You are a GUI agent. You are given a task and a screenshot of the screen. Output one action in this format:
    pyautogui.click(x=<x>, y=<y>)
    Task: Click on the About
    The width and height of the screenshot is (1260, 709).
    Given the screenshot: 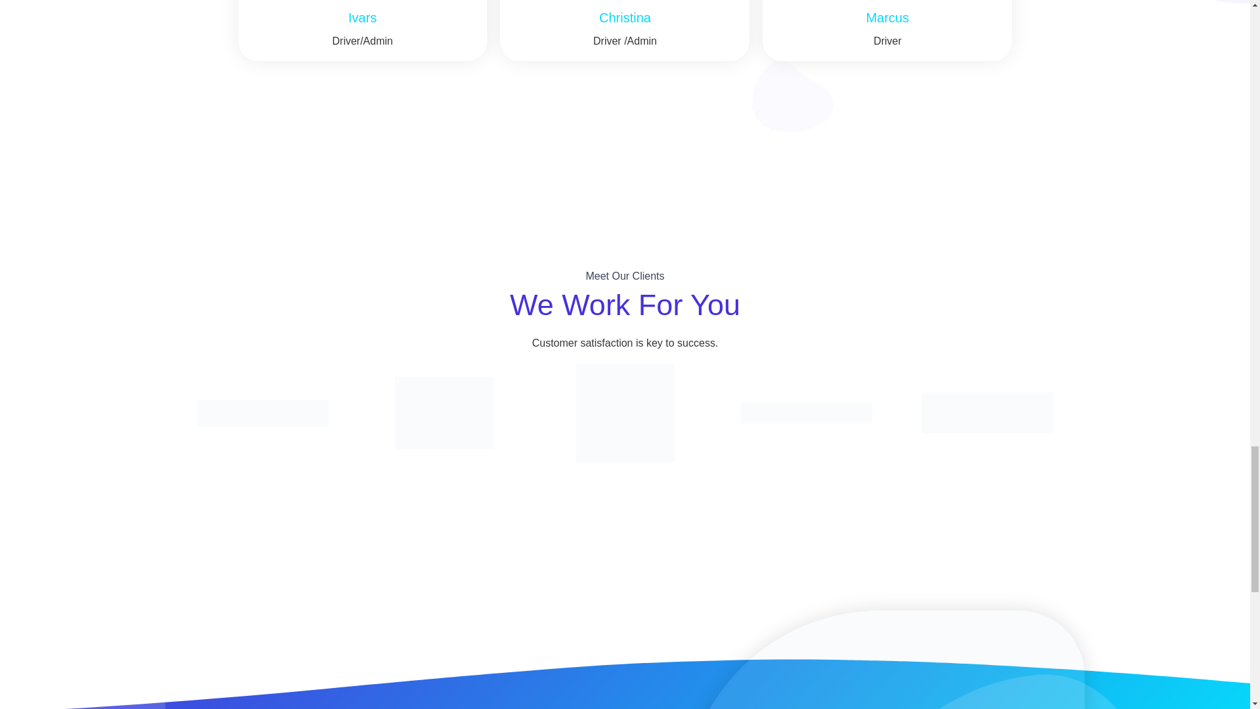 What is the action you would take?
    pyautogui.click(x=444, y=412)
    